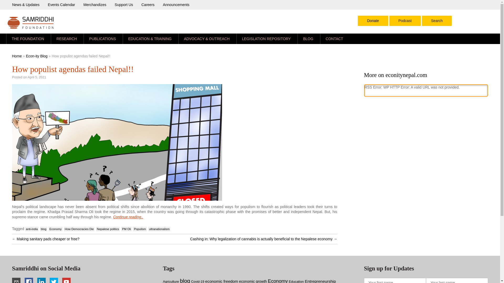  Describe the element at coordinates (437, 18) in the screenshot. I see `Search` at that location.